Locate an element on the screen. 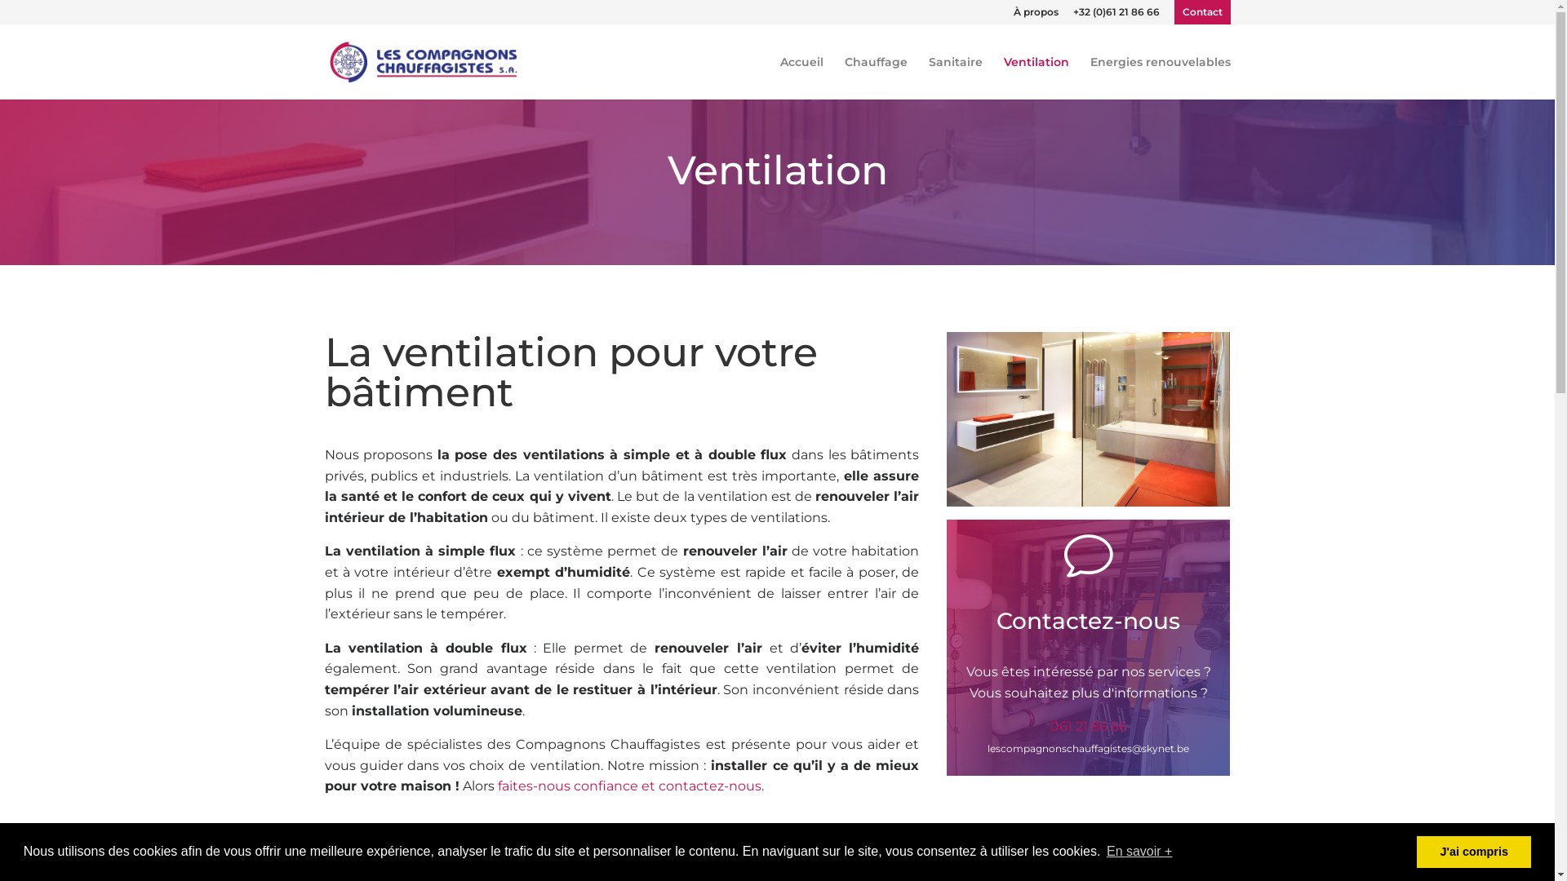  Chauffage is located at coordinates (875, 73).